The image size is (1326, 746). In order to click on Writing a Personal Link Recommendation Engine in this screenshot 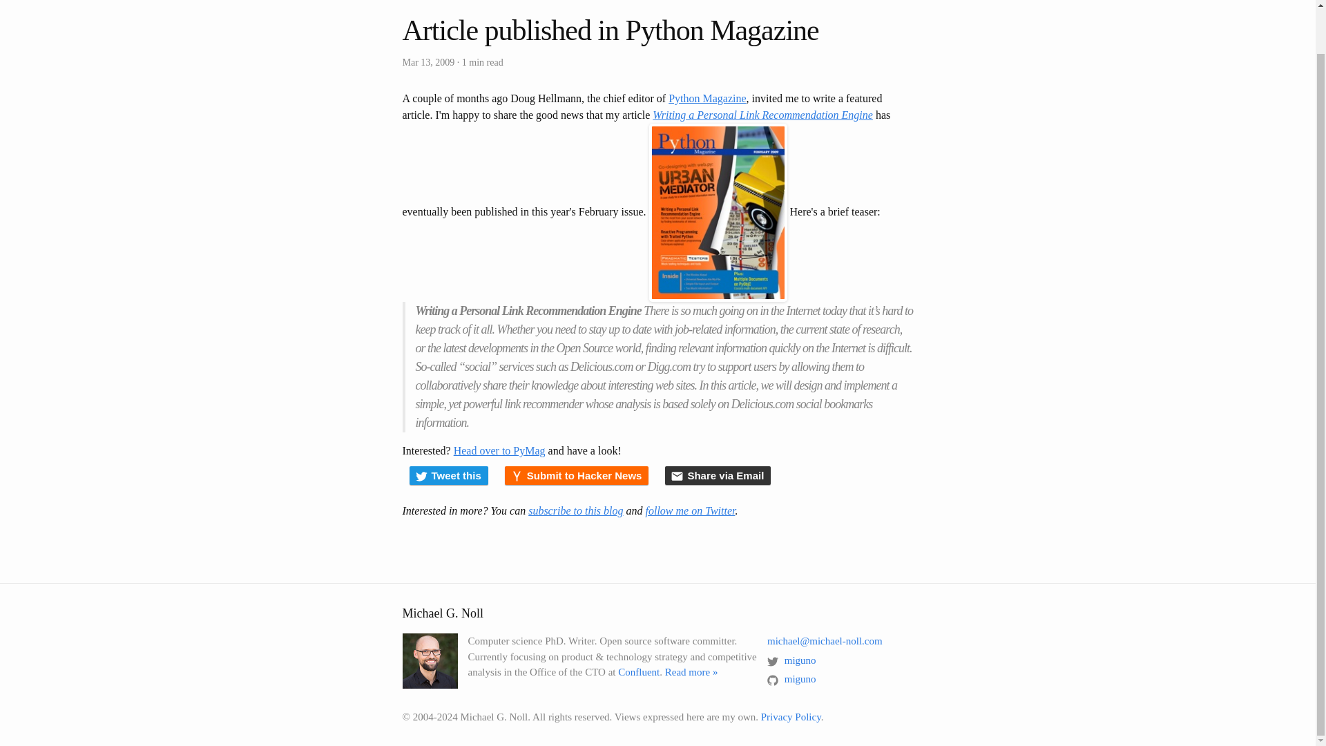, I will do `click(762, 115)`.